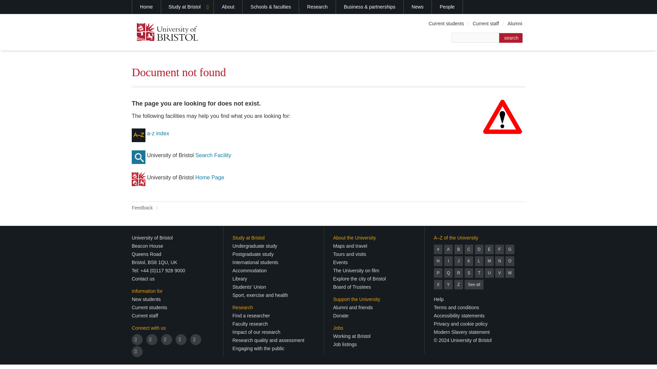 The width and height of the screenshot is (657, 369). Describe the element at coordinates (210, 177) in the screenshot. I see `Home Page` at that location.